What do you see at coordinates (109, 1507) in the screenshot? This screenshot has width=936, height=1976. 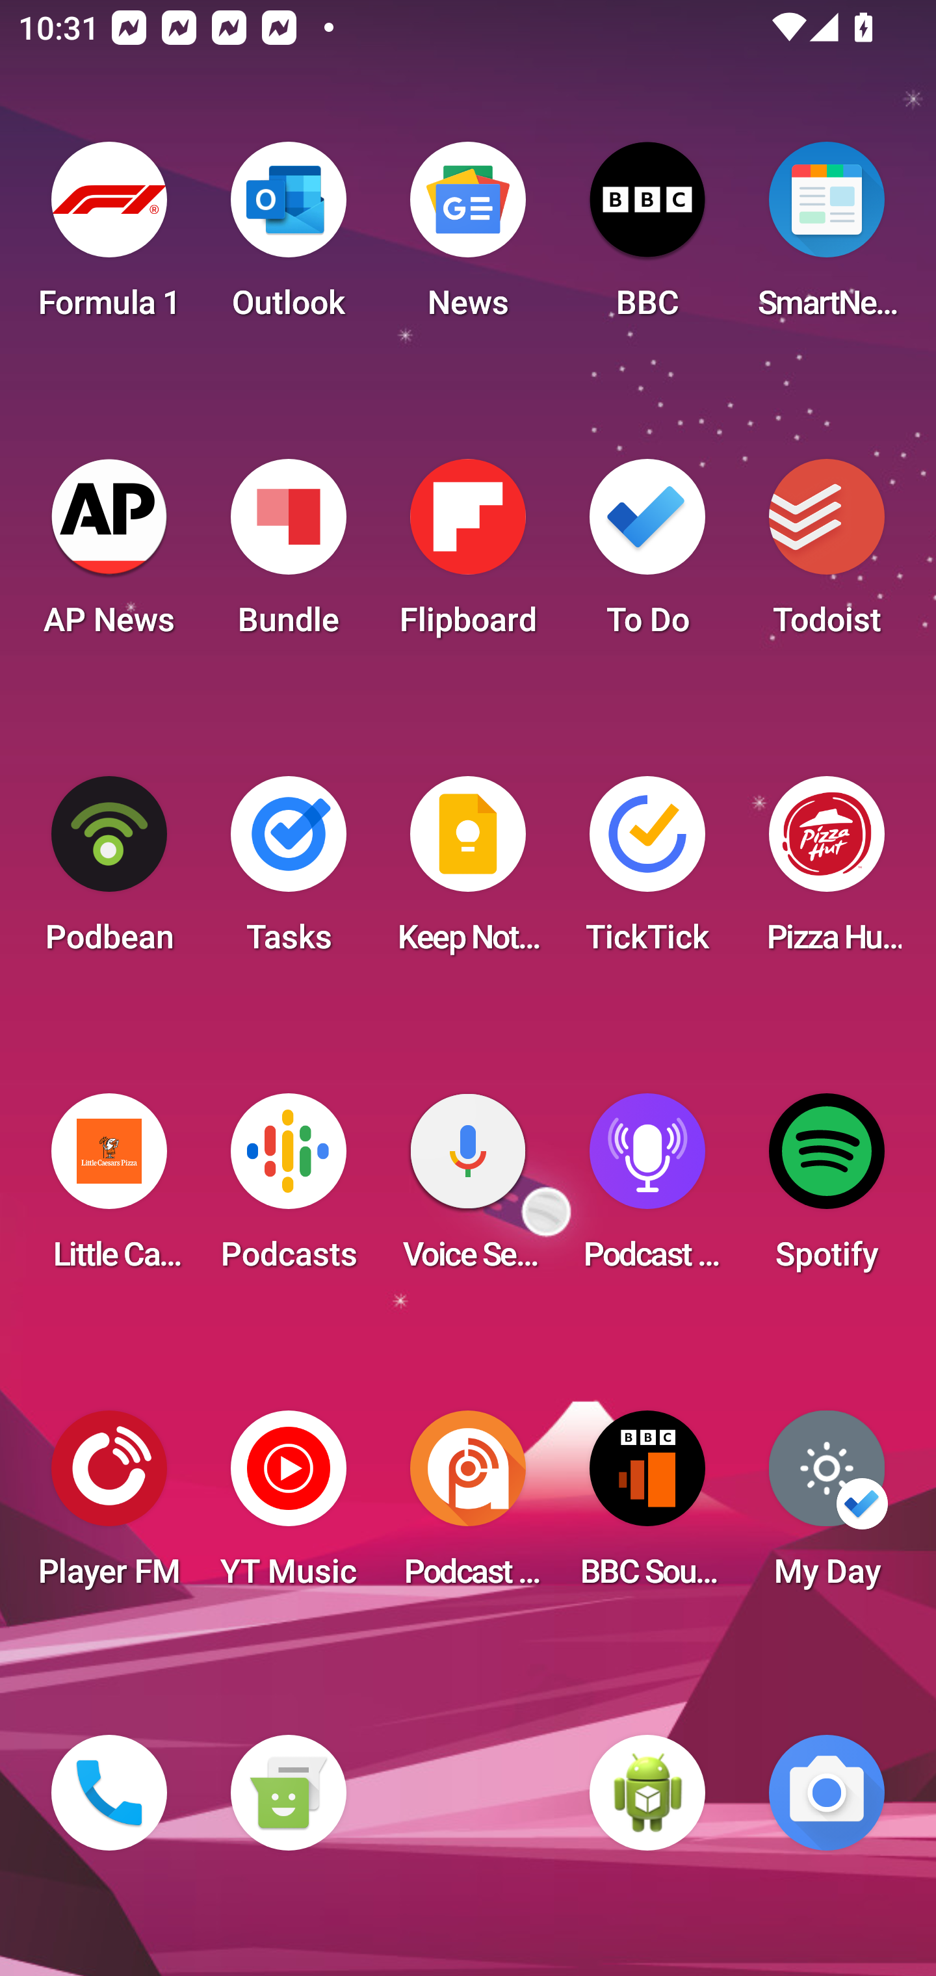 I see `Player FM` at bounding box center [109, 1507].